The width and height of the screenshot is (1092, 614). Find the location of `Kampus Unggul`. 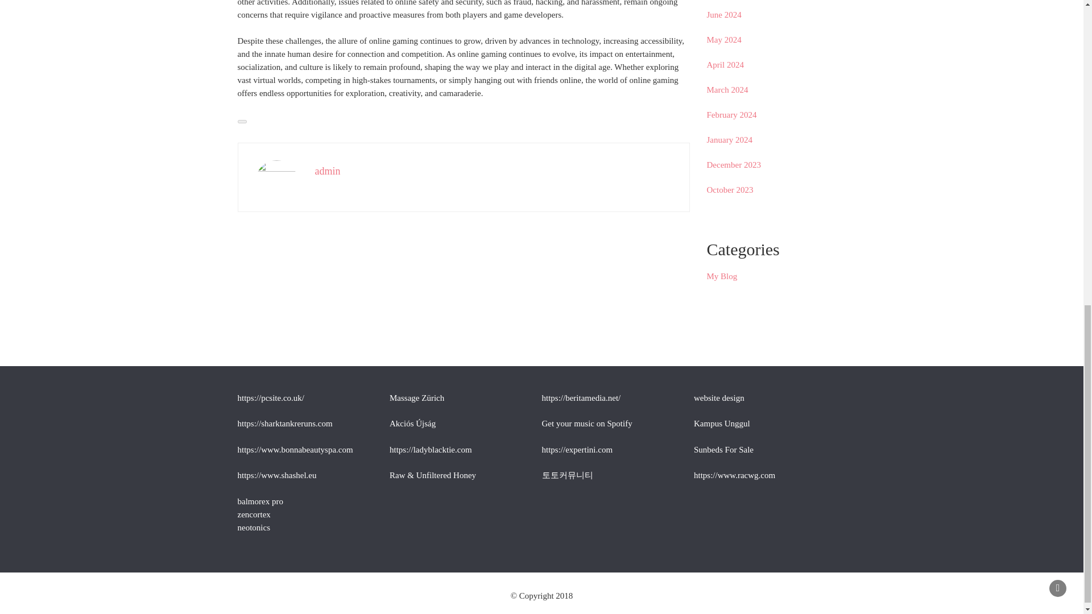

Kampus Unggul is located at coordinates (722, 423).